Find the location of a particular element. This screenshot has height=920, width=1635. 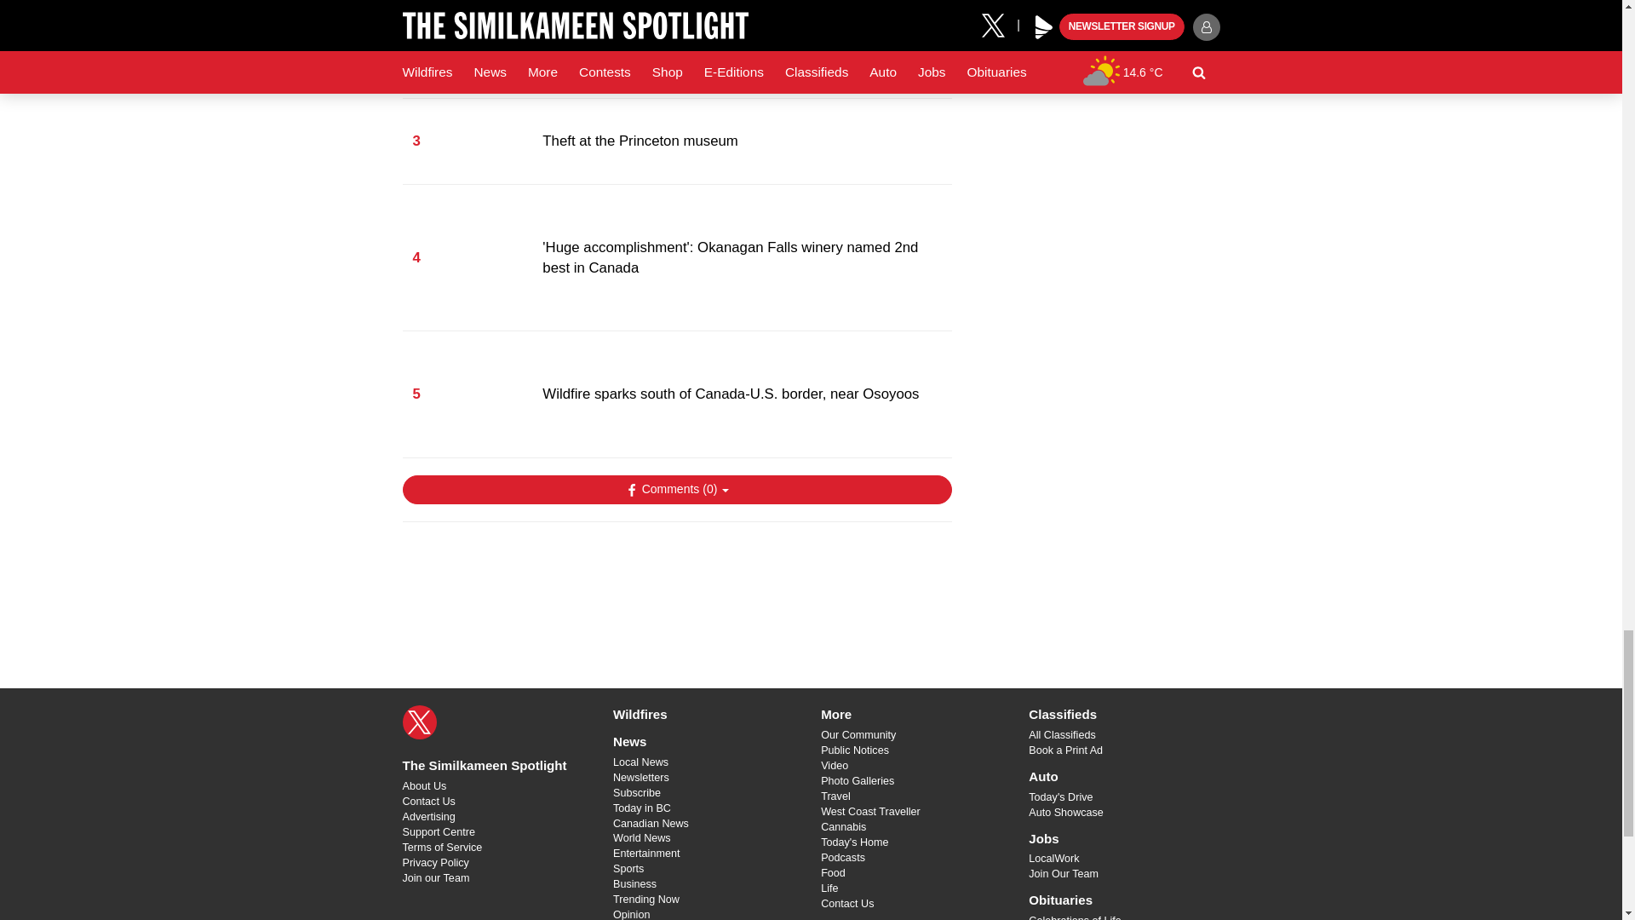

X is located at coordinates (419, 722).